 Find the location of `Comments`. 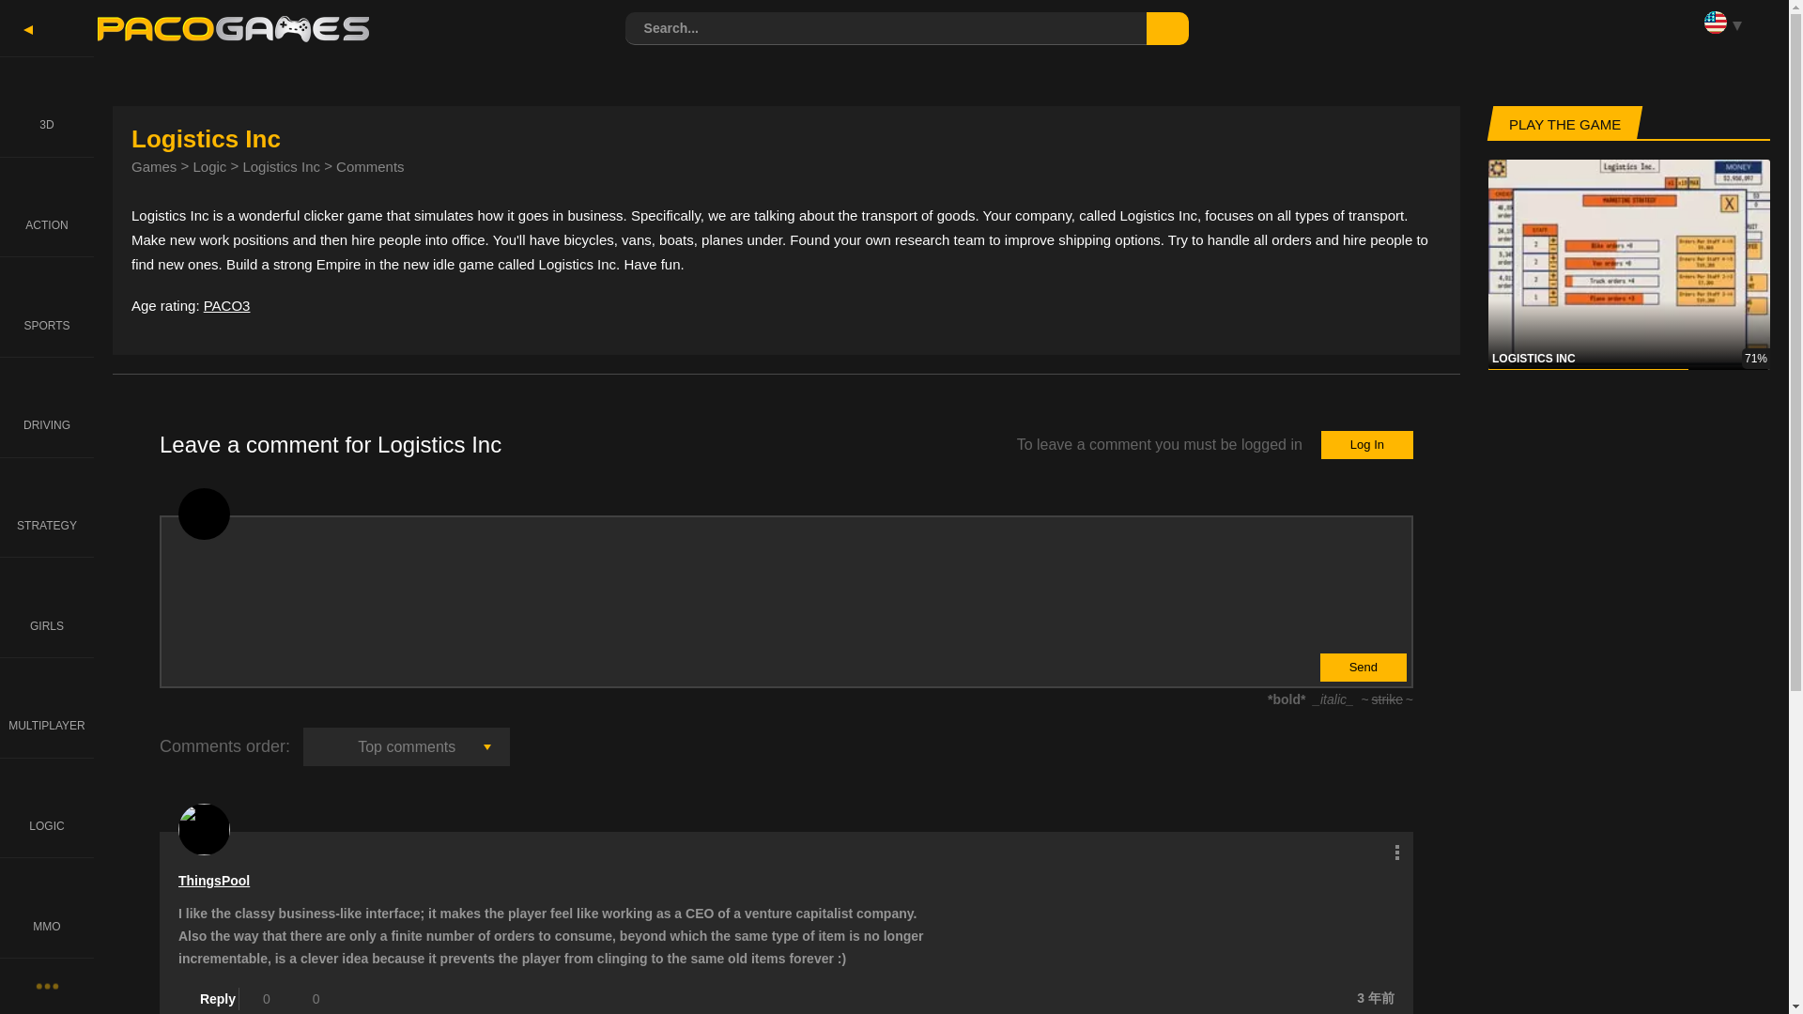

Comments is located at coordinates (370, 165).